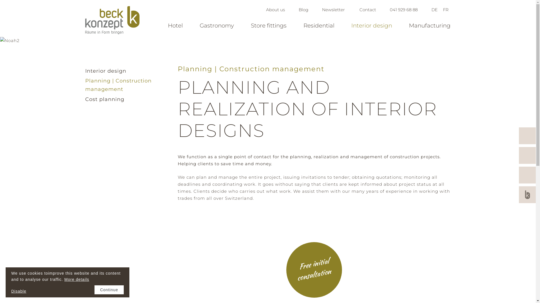 This screenshot has height=303, width=540. What do you see at coordinates (372, 26) in the screenshot?
I see `Interior design` at bounding box center [372, 26].